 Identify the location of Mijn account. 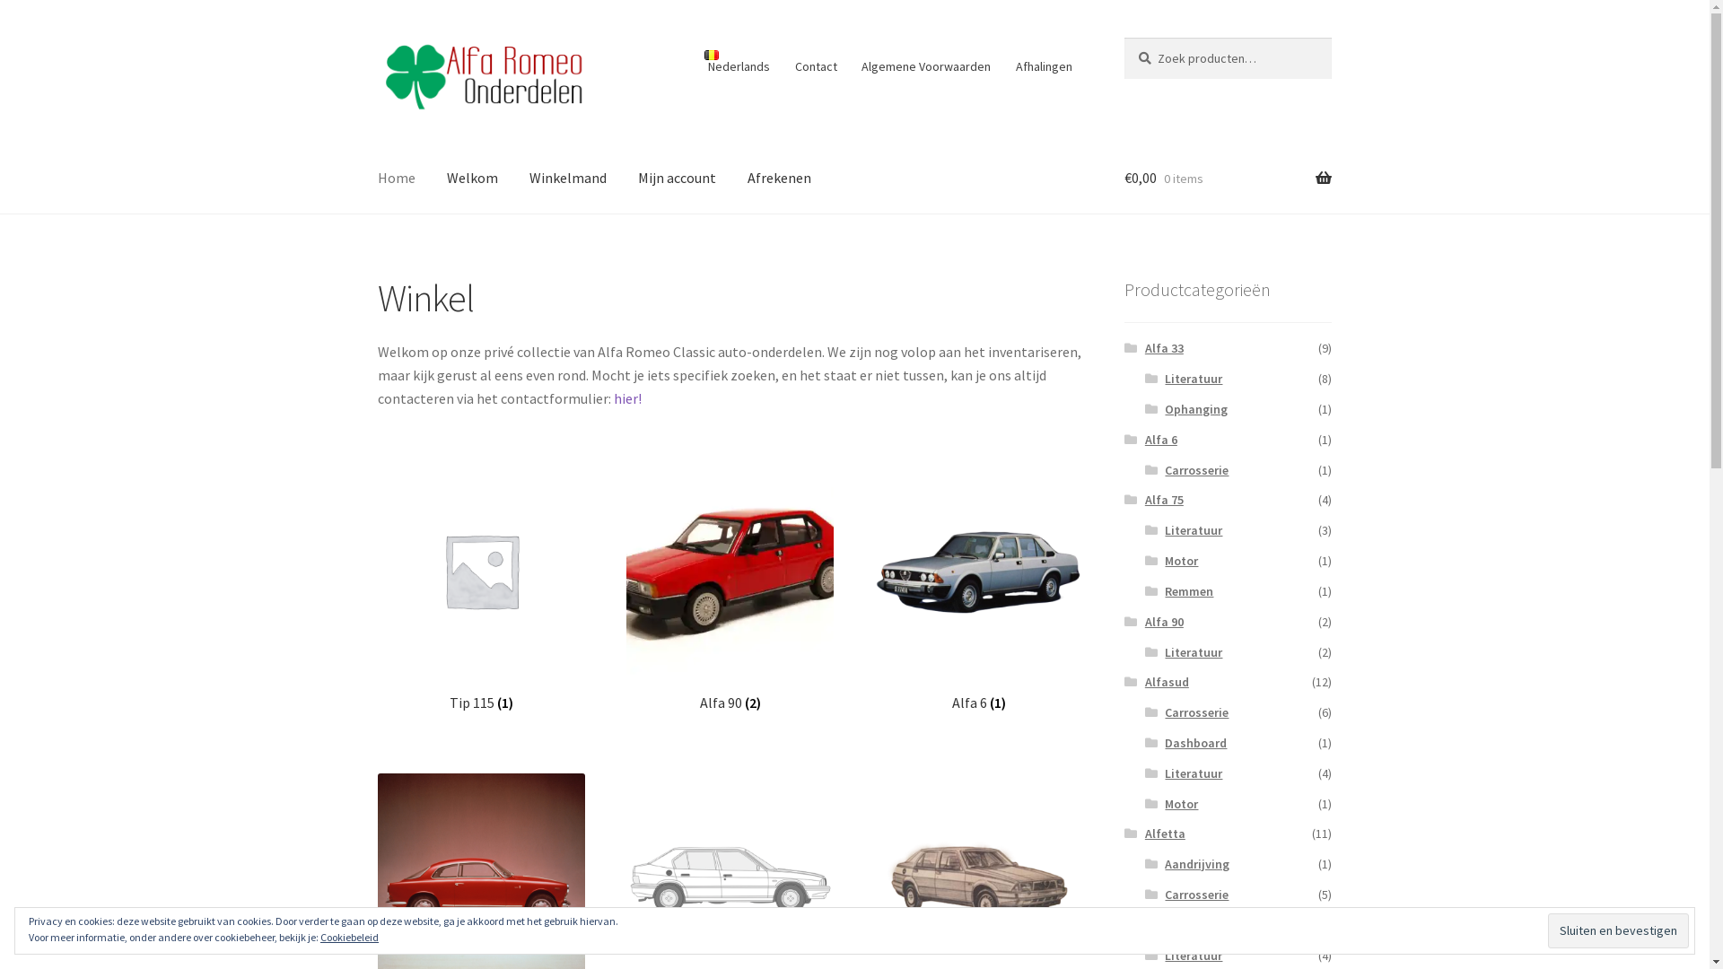
(677, 179).